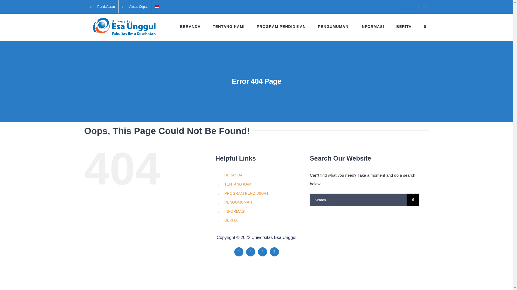  Describe the element at coordinates (250, 252) in the screenshot. I see `Twitter` at that location.